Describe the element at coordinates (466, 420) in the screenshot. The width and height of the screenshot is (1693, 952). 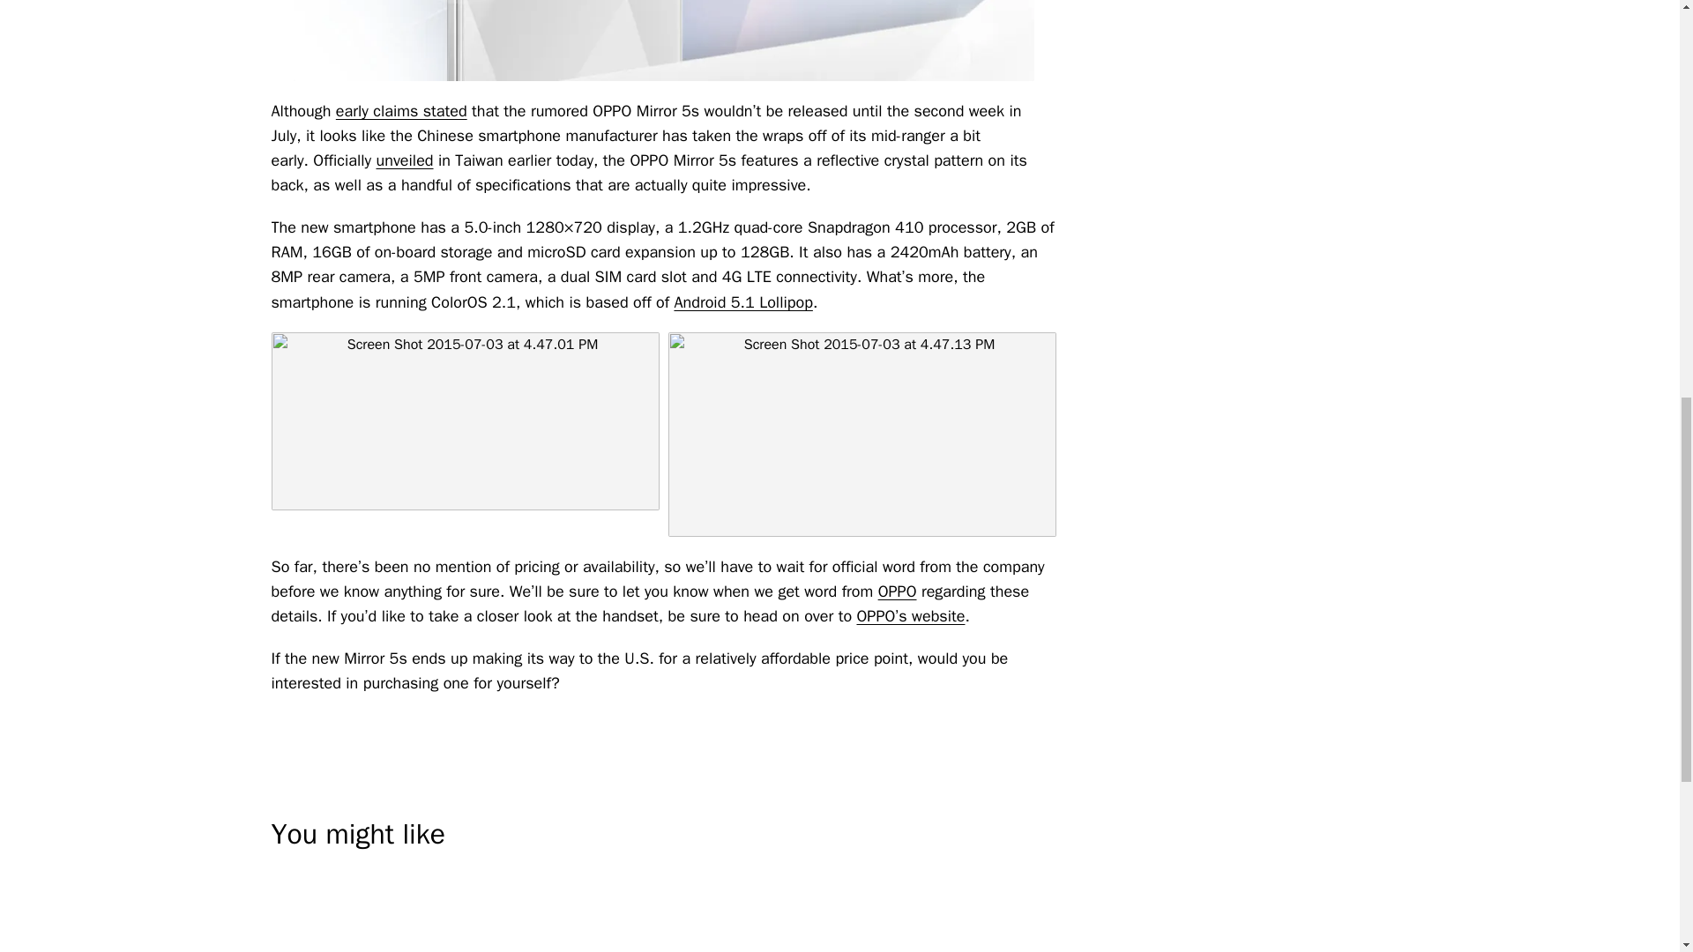
I see `Screen Shot 2015-07-03 at 4.47.01 PM` at that location.